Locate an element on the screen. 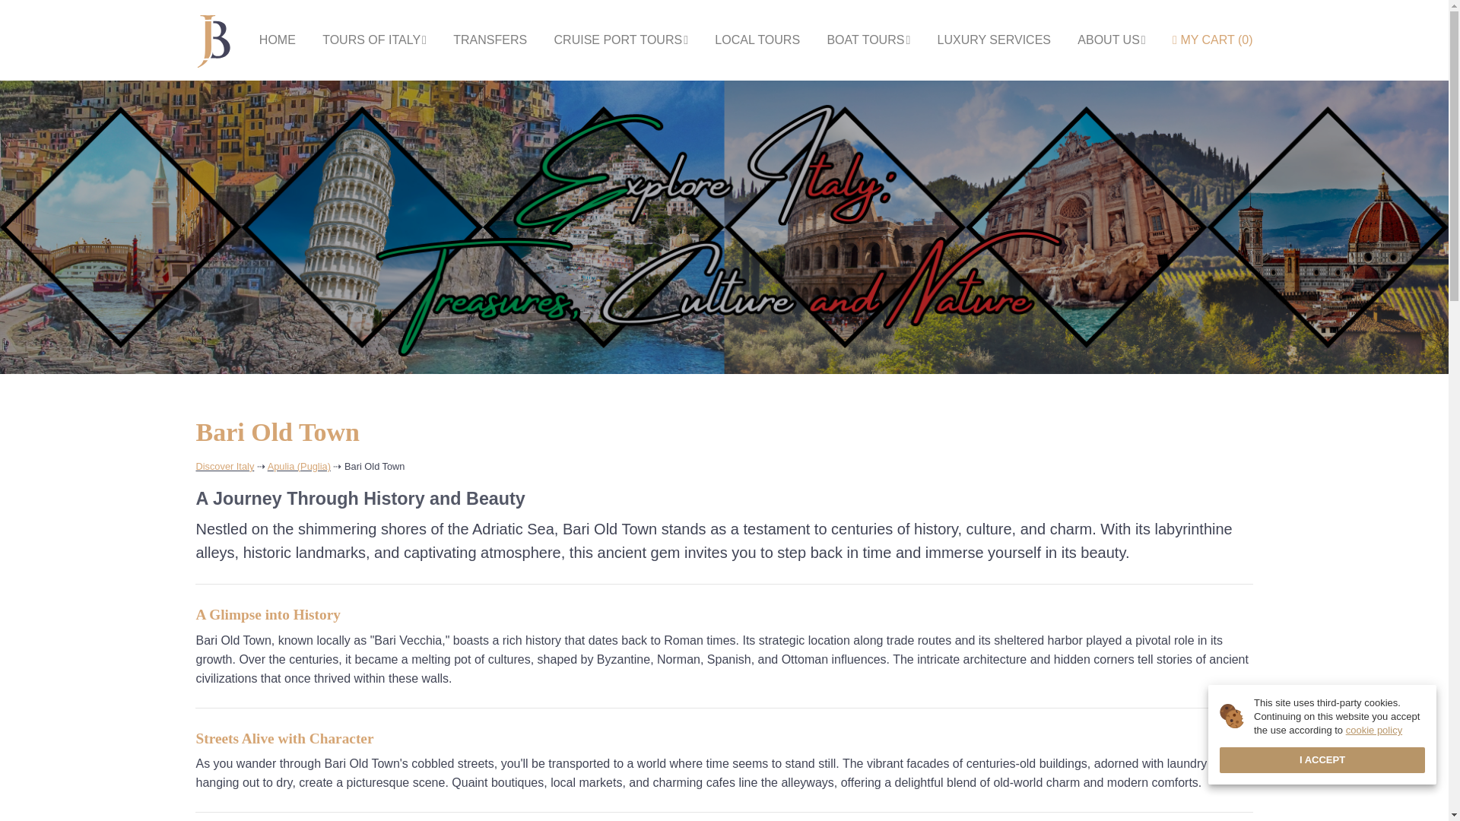  CRUISE PORT TOURS is located at coordinates (620, 40).